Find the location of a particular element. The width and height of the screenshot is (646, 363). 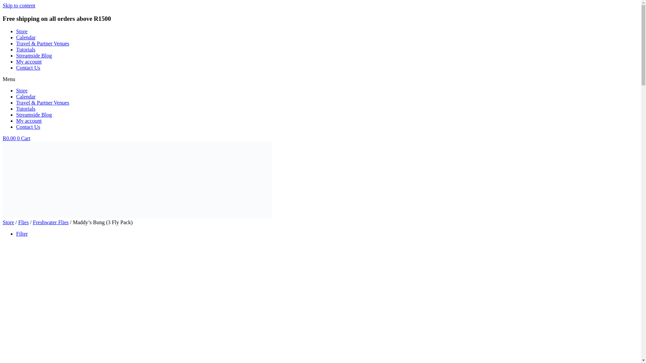

Calendar is located at coordinates (26, 96).